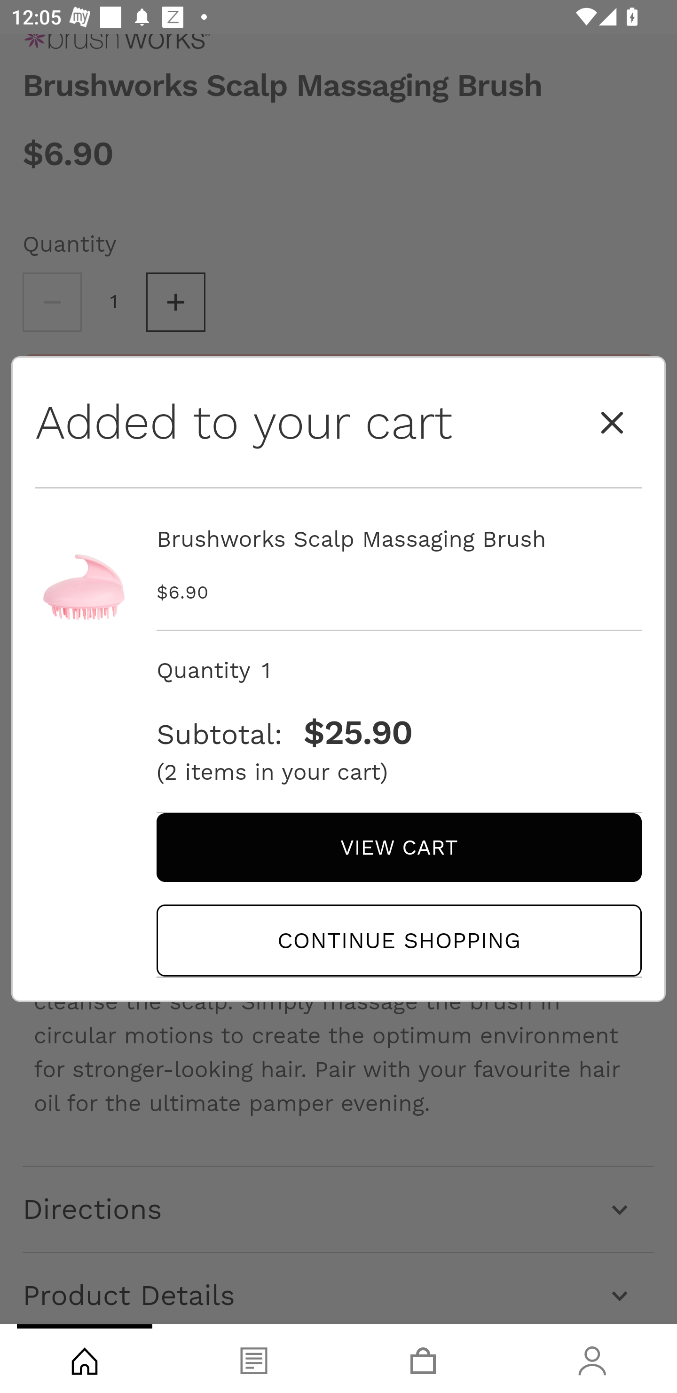 The height and width of the screenshot is (1393, 677). I want to click on Shop, tab, 1 of 4, so click(85, 1359).